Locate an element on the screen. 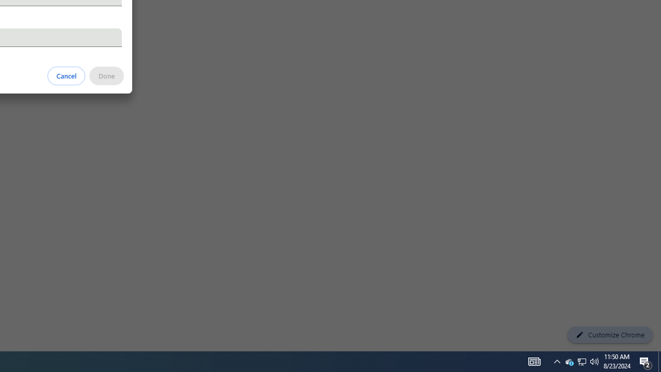 The height and width of the screenshot is (372, 661). Done is located at coordinates (594, 362).